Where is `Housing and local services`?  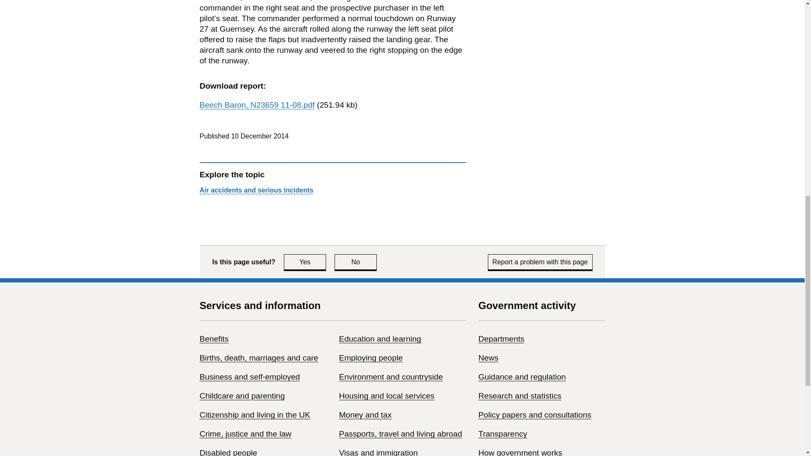 Housing and local services is located at coordinates (386, 396).